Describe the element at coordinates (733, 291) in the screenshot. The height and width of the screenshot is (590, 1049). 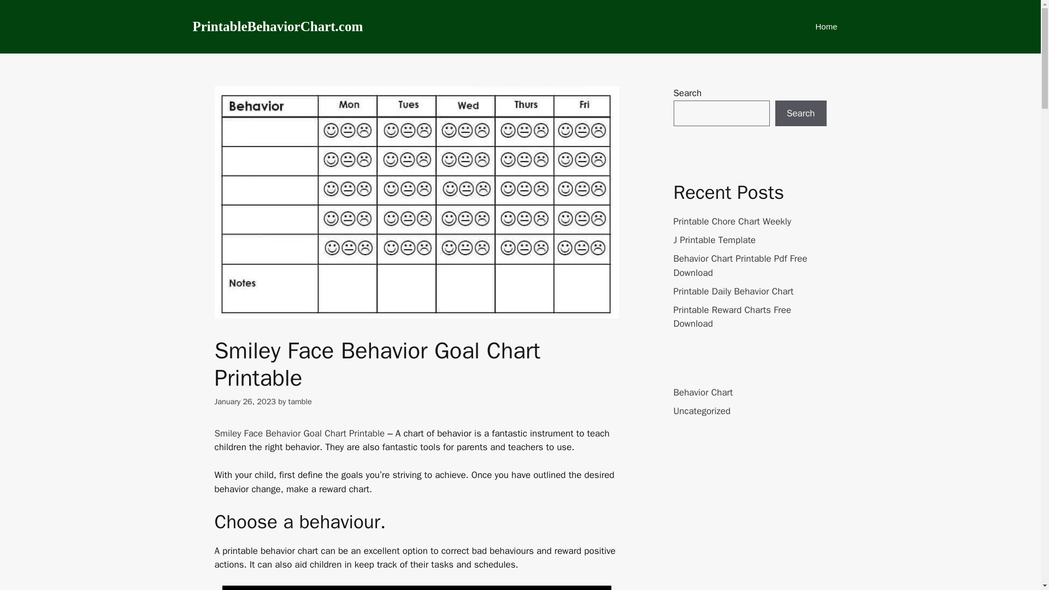
I see `Printable Daily Behavior Chart` at that location.